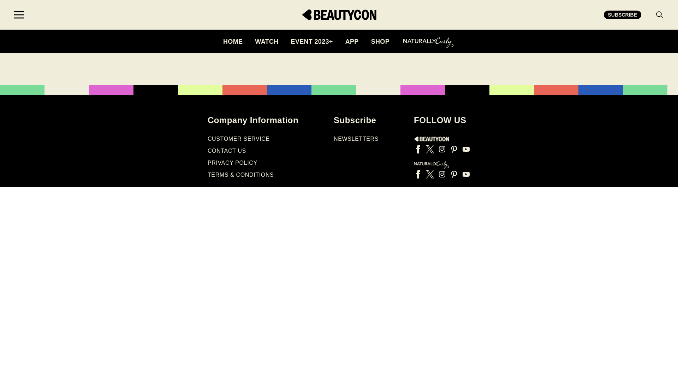 Image resolution: width=678 pixels, height=381 pixels. I want to click on NEWSLETTERS, so click(356, 138).